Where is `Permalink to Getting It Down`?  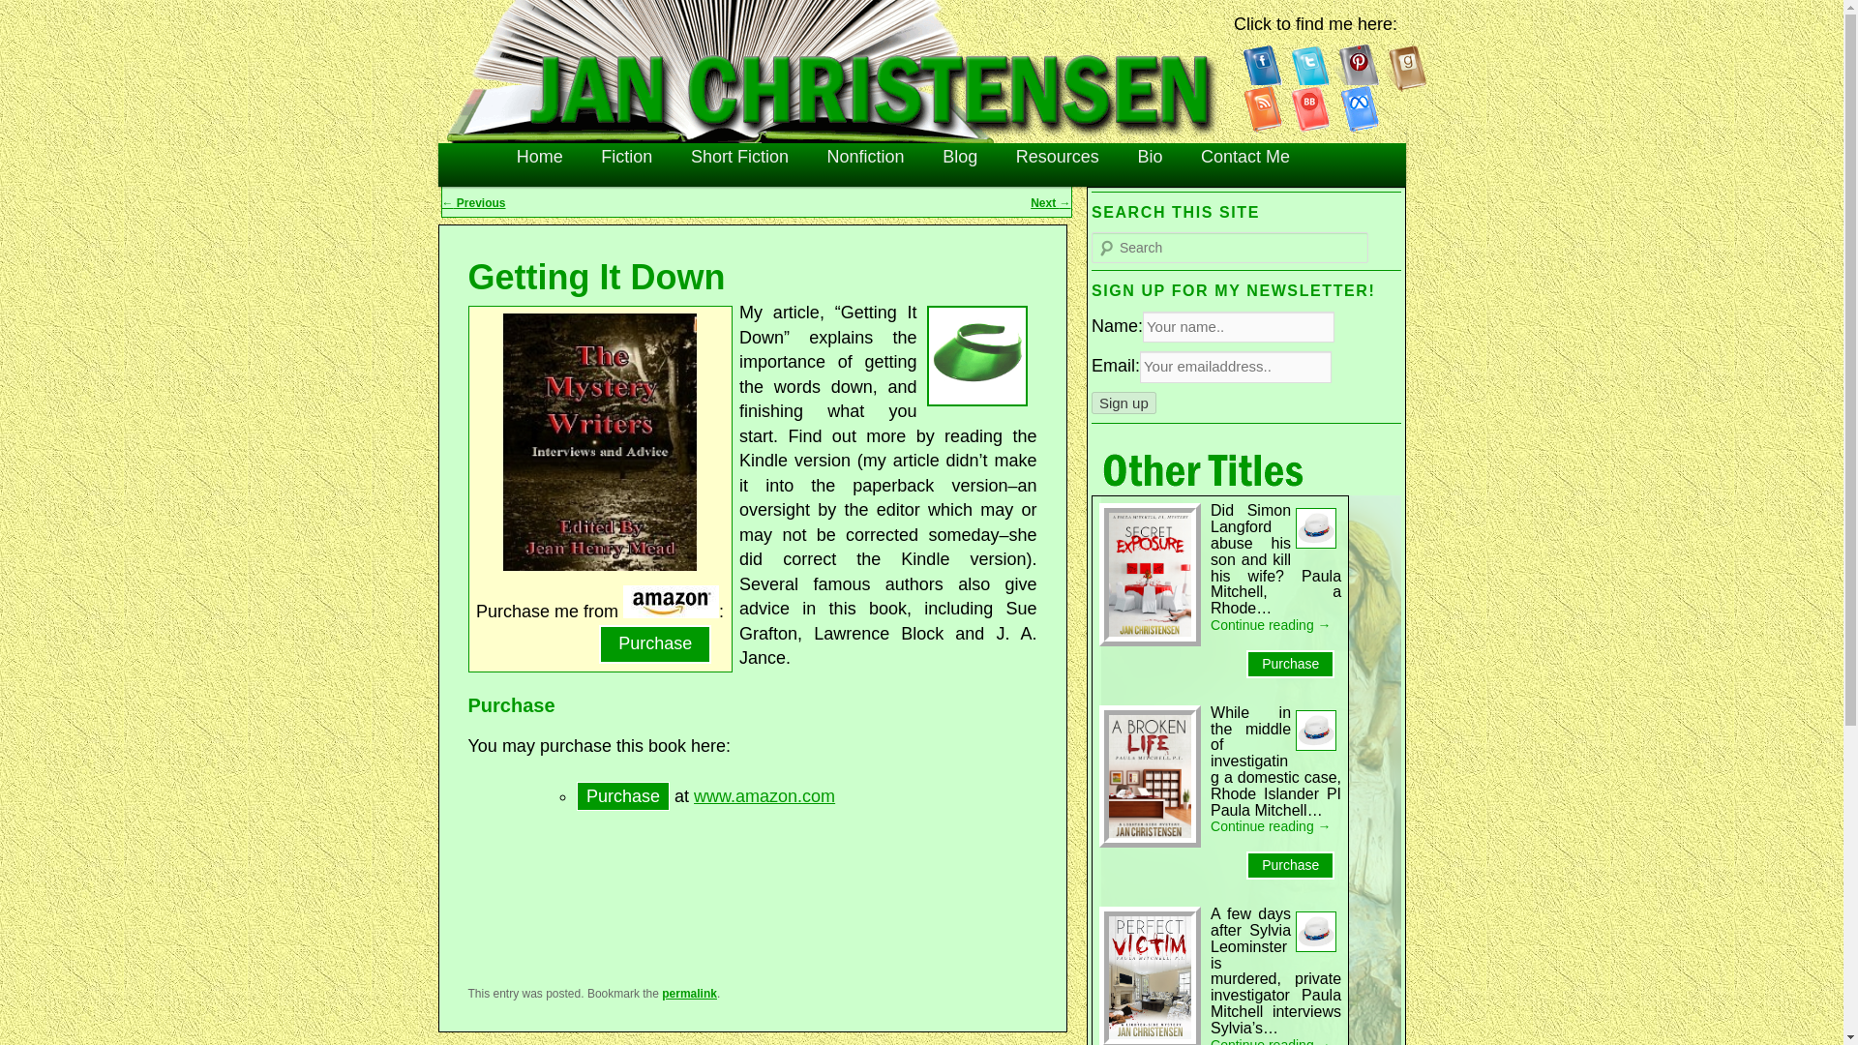 Permalink to Getting It Down is located at coordinates (689, 993).